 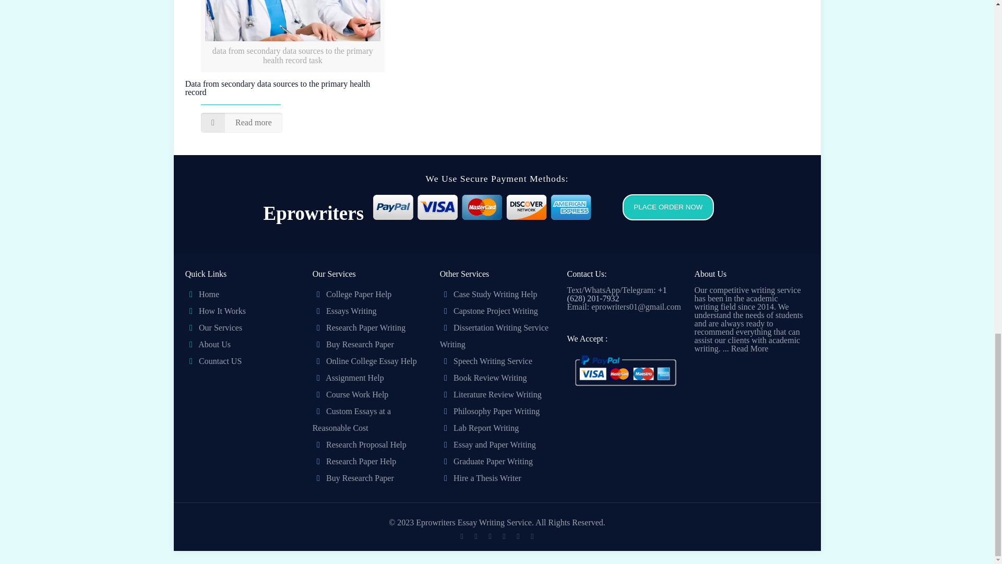 What do you see at coordinates (461, 536) in the screenshot?
I see `WhatsApp` at bounding box center [461, 536].